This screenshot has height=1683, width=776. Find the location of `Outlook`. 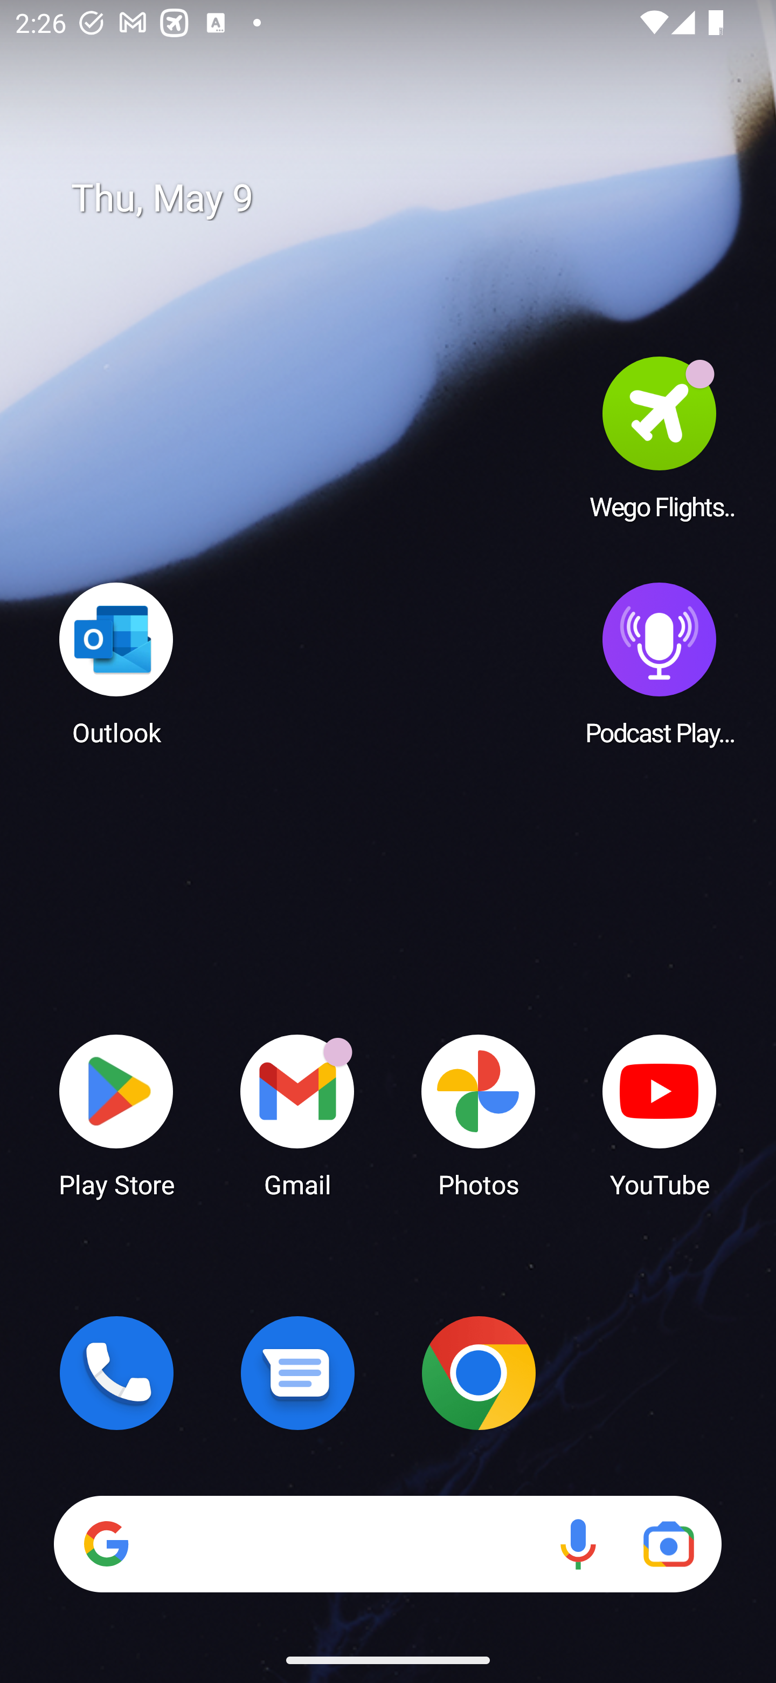

Outlook is located at coordinates (116, 663).